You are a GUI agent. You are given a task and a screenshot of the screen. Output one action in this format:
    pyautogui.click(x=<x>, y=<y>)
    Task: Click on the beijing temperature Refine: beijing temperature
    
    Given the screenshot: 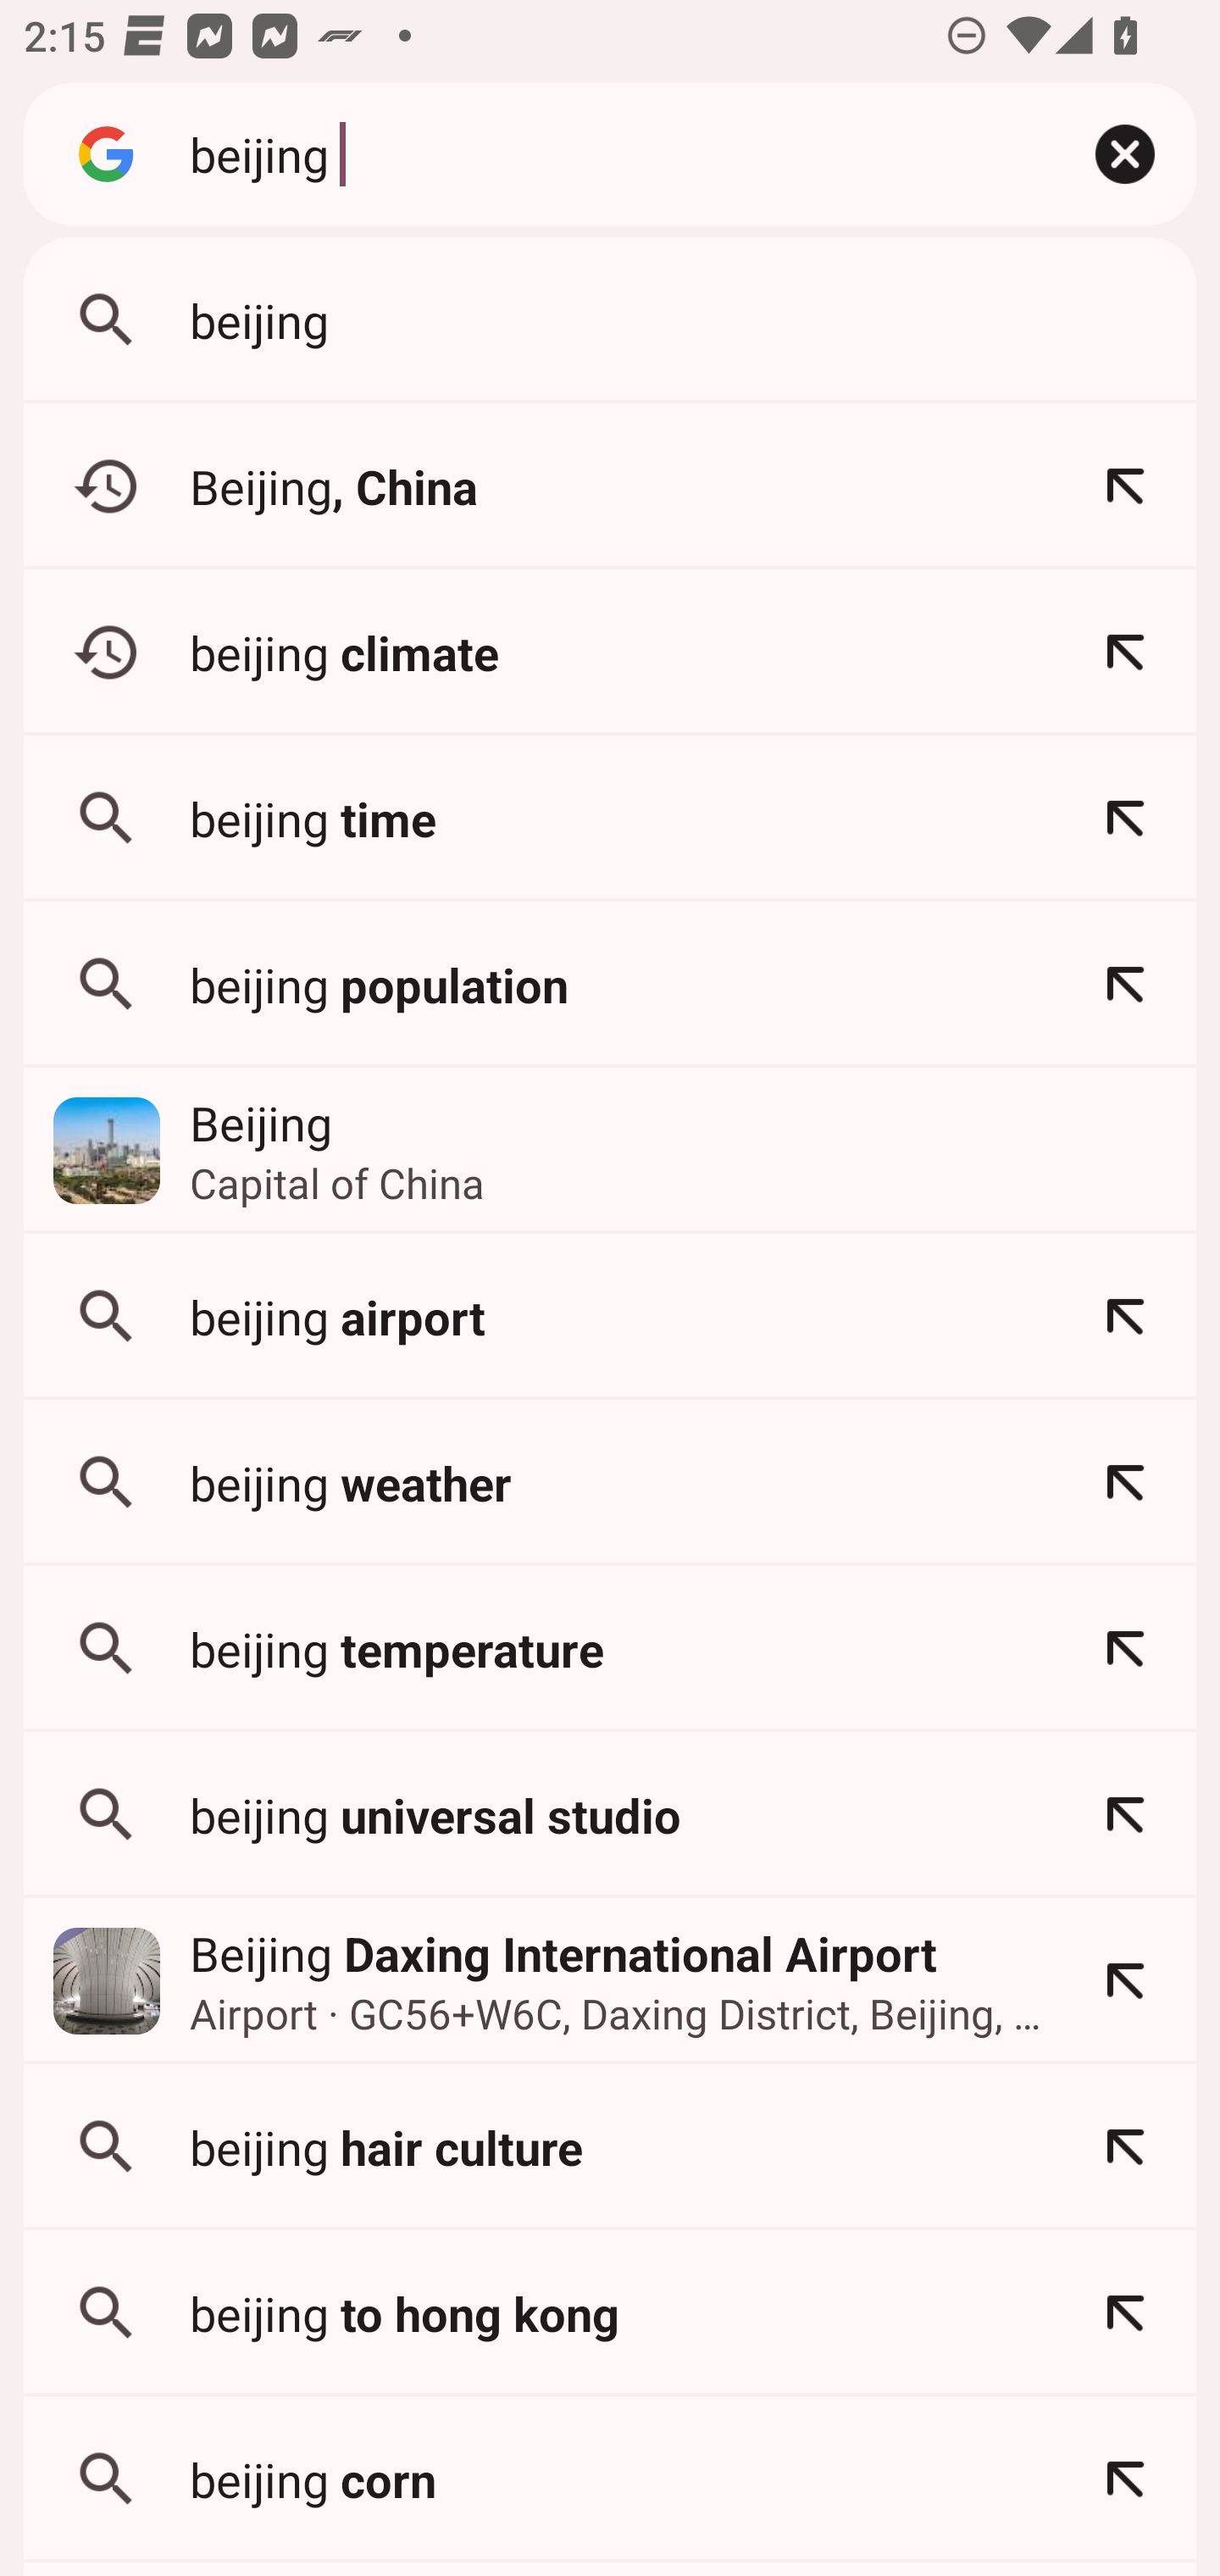 What is the action you would take?
    pyautogui.click(x=610, y=1648)
    